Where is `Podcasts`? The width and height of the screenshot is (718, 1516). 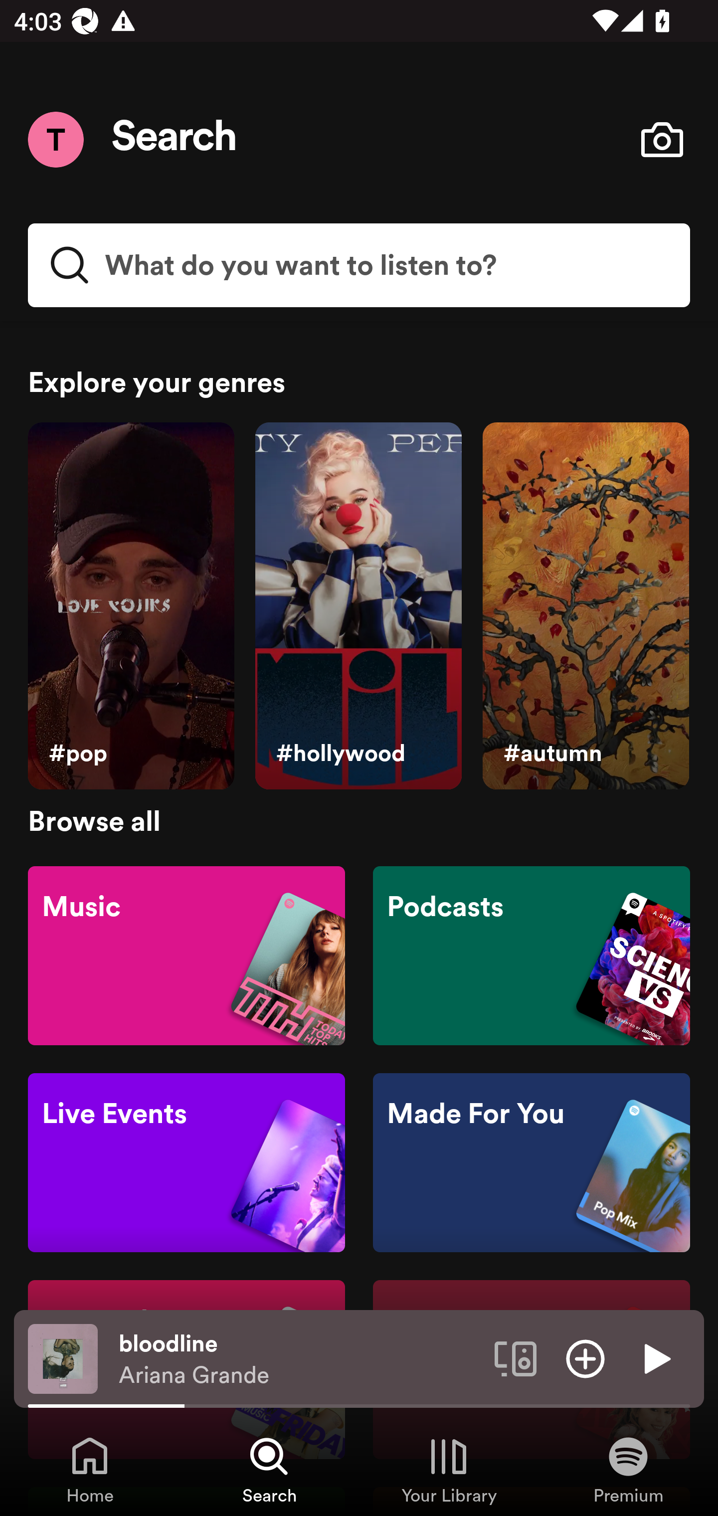
Podcasts is located at coordinates (531, 954).